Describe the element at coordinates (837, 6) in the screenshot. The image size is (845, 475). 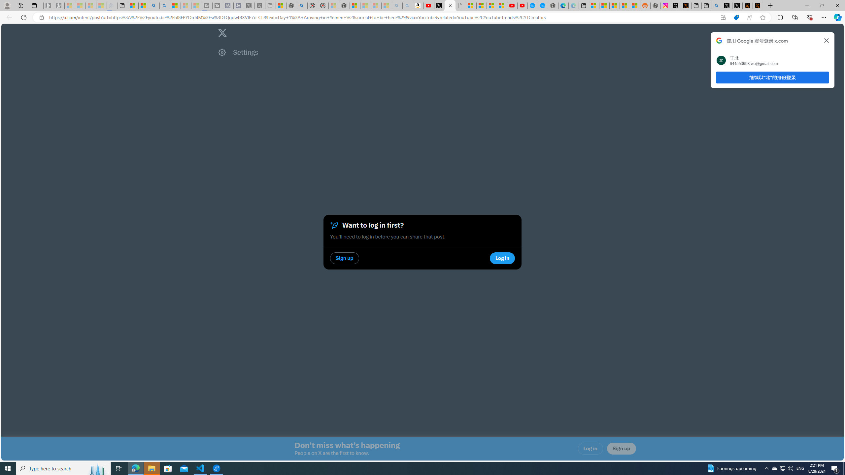
I see `Close` at that location.